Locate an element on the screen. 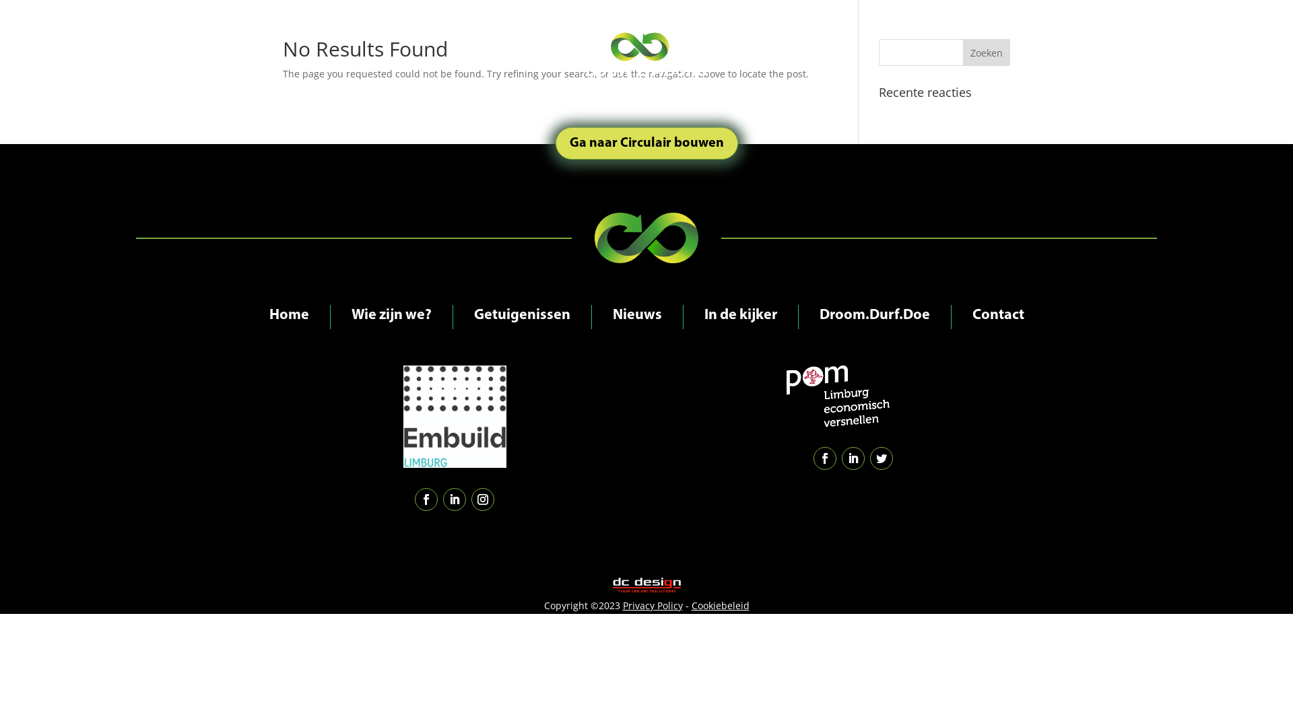  Follow on Twitter is located at coordinates (882, 458).